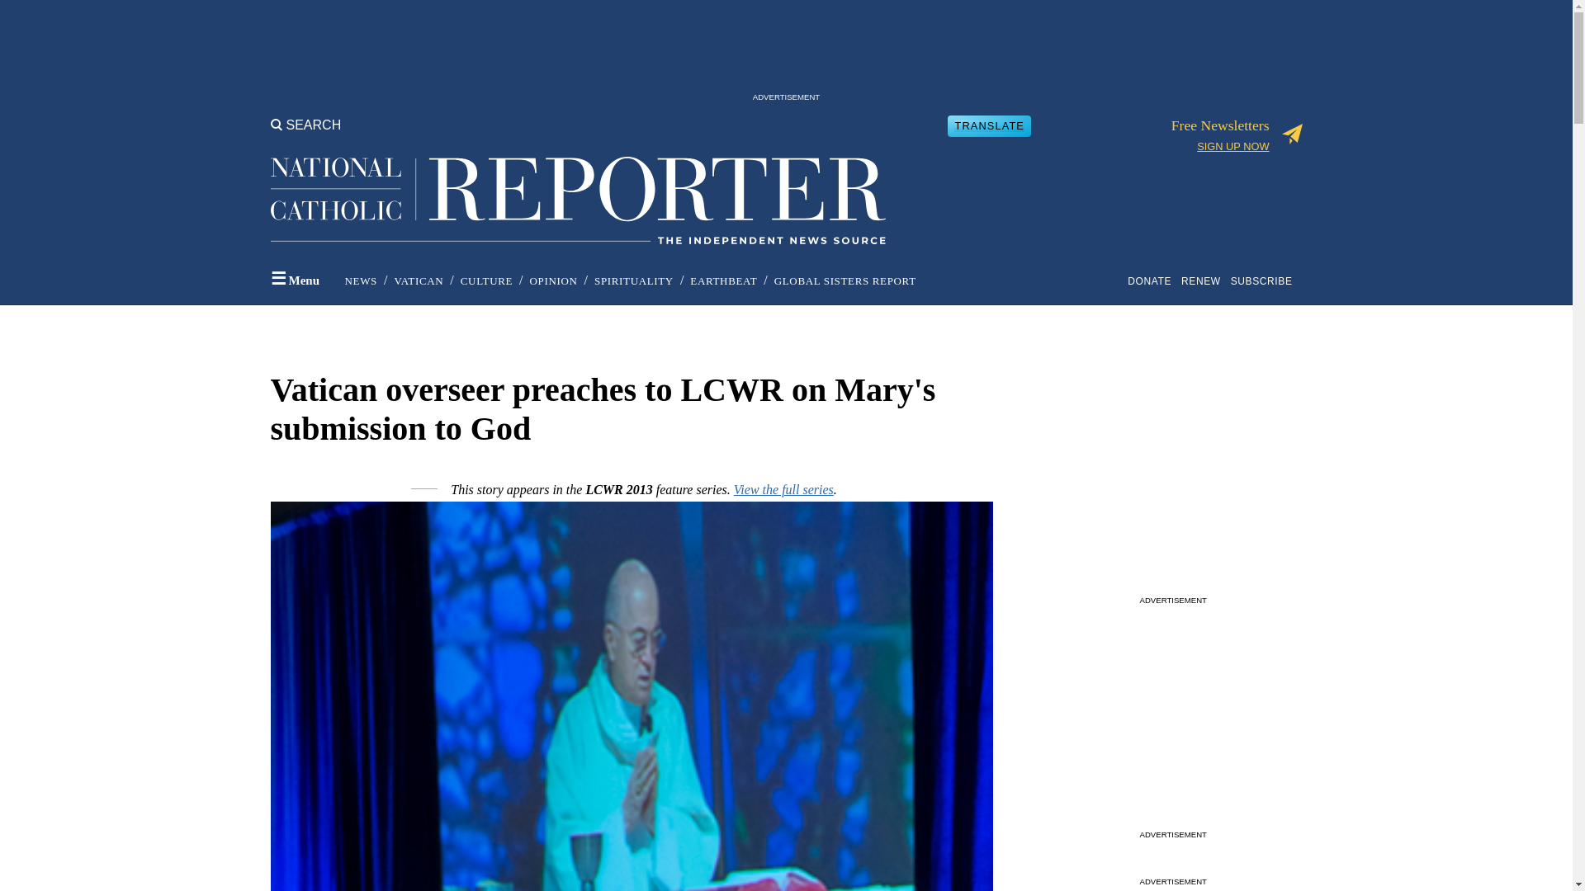  What do you see at coordinates (989, 125) in the screenshot?
I see `TRANSLATE` at bounding box center [989, 125].